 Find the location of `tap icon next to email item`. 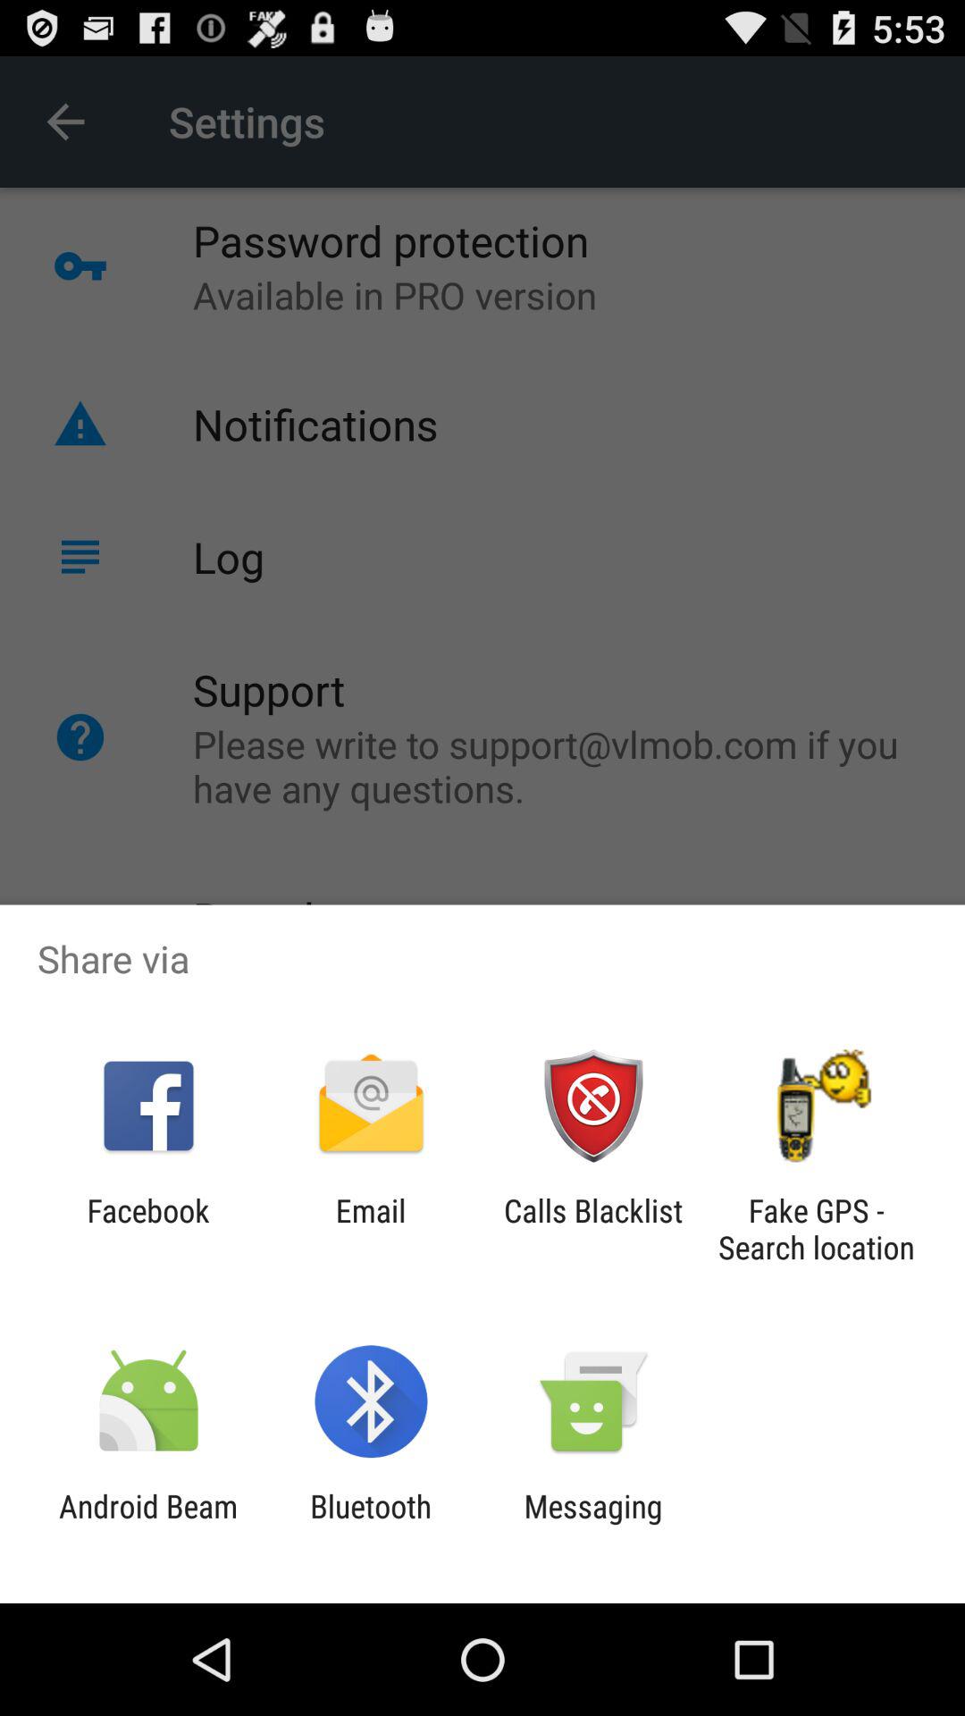

tap icon next to email item is located at coordinates (148, 1229).